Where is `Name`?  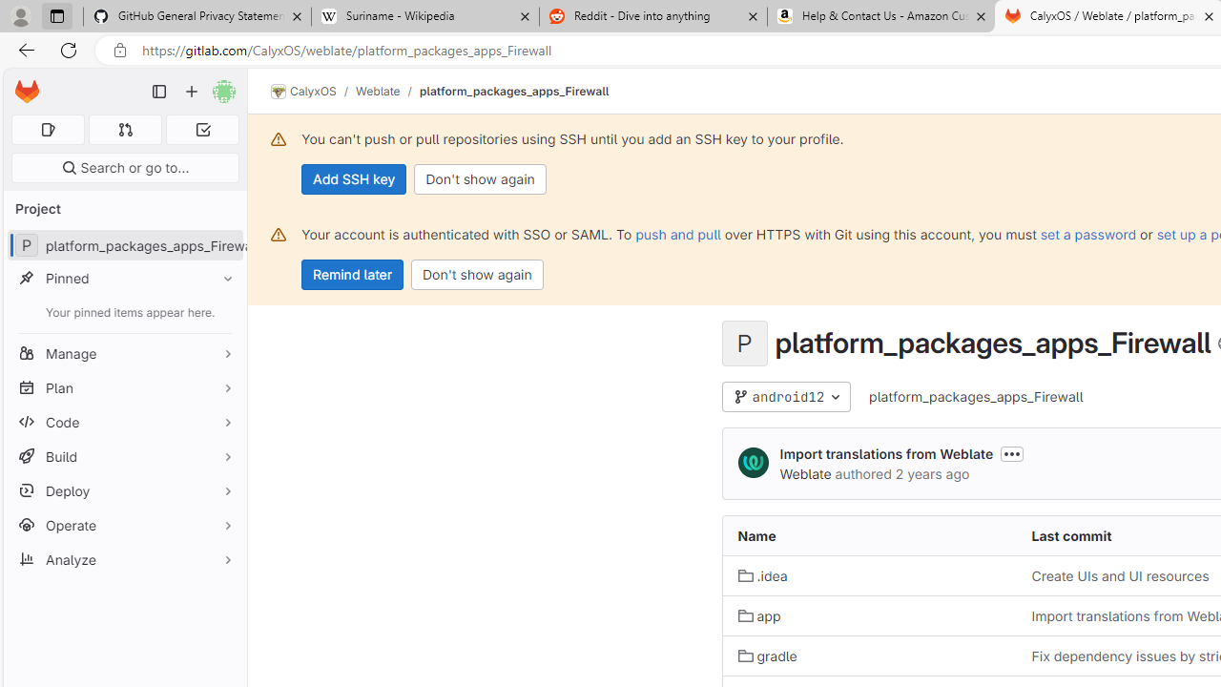
Name is located at coordinates (869, 536).